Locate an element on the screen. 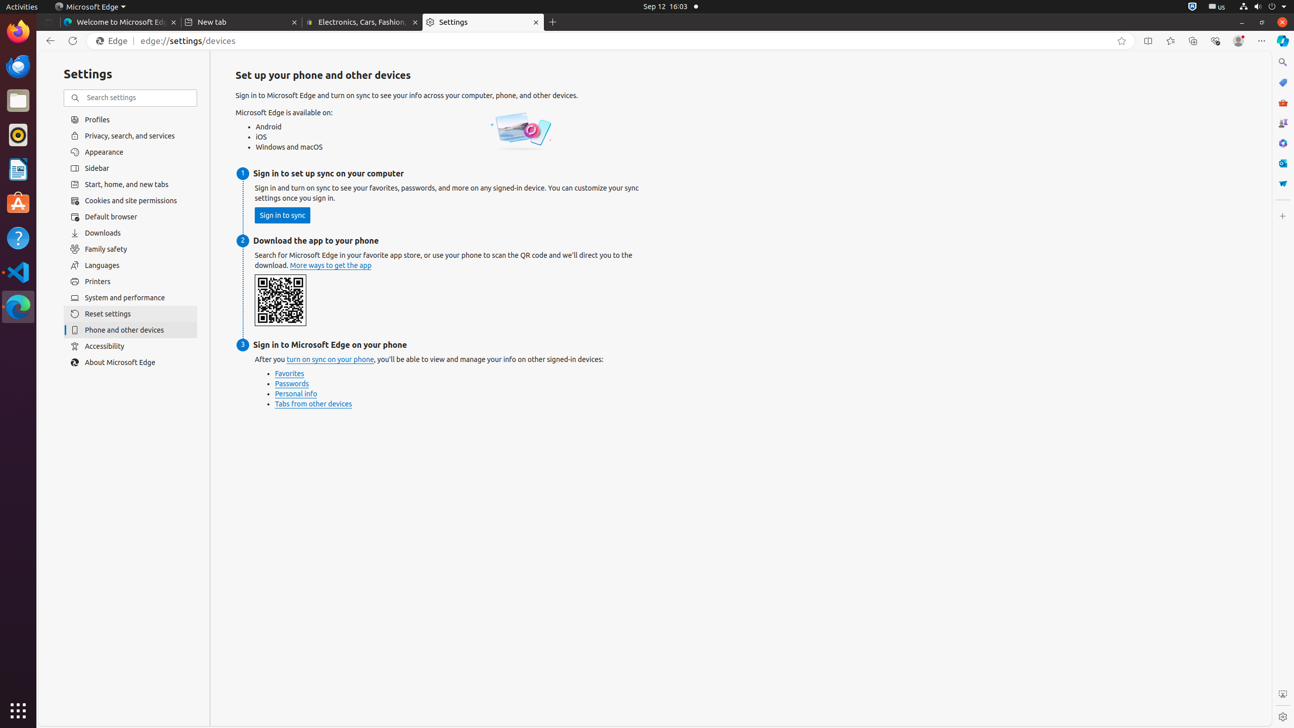  System and performance is located at coordinates (130, 298).